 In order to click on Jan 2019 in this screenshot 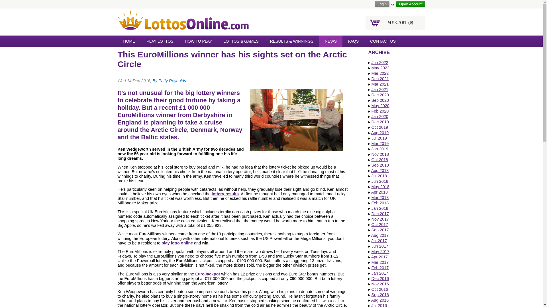, I will do `click(380, 149)`.